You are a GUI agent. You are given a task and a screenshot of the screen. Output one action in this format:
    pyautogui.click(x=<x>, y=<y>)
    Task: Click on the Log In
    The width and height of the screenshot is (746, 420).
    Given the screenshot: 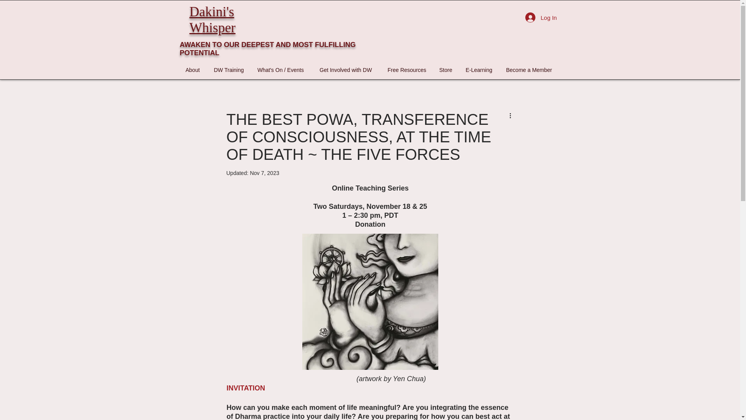 What is the action you would take?
    pyautogui.click(x=540, y=17)
    